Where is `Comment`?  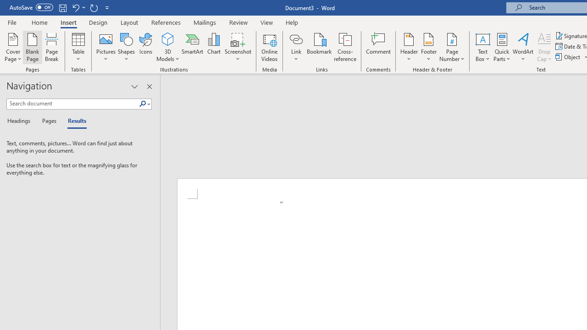 Comment is located at coordinates (379, 47).